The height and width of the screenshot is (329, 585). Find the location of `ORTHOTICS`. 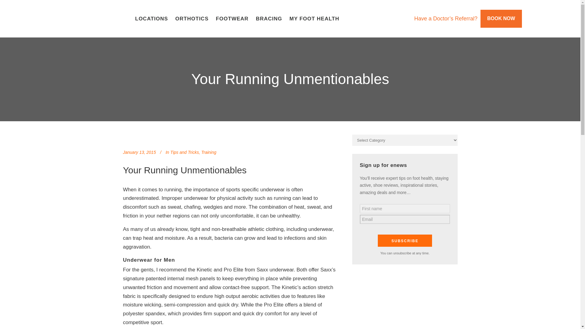

ORTHOTICS is located at coordinates (191, 18).